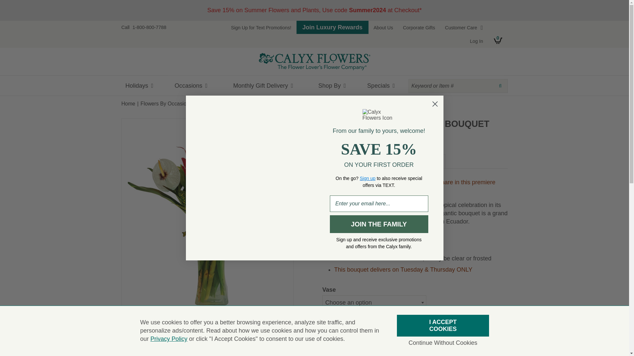  Describe the element at coordinates (498, 41) in the screenshot. I see `0` at that location.